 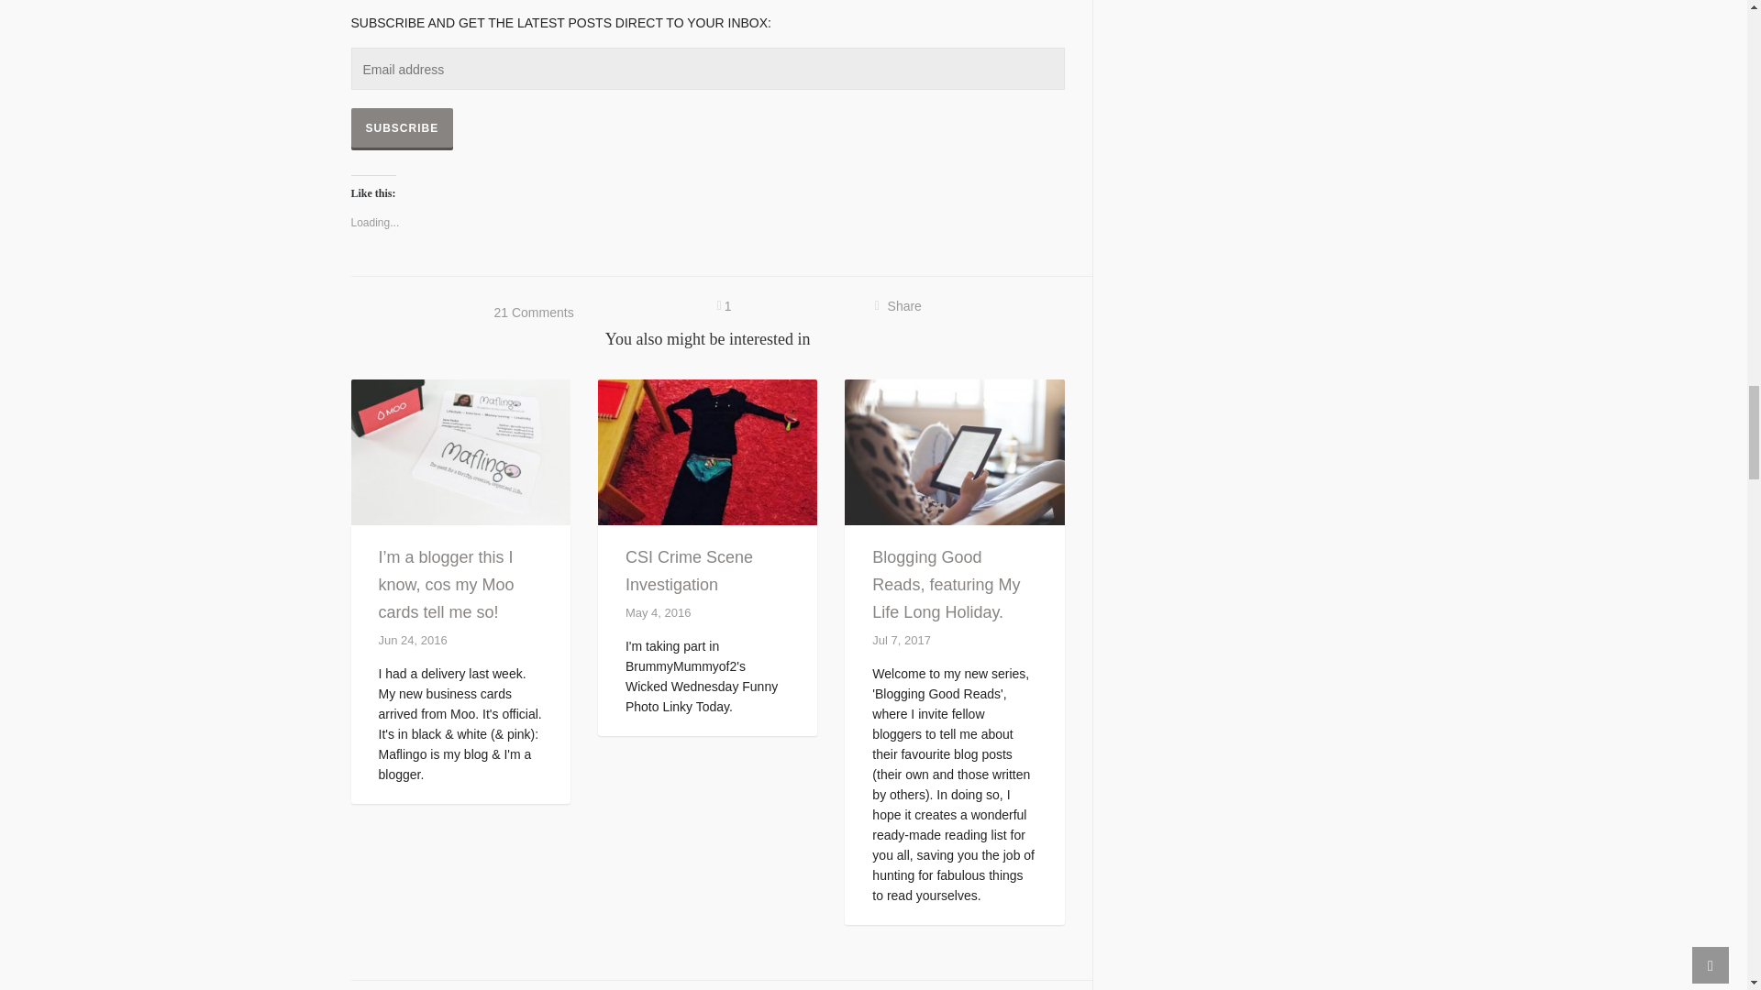 I want to click on 21 Comments, so click(x=533, y=312).